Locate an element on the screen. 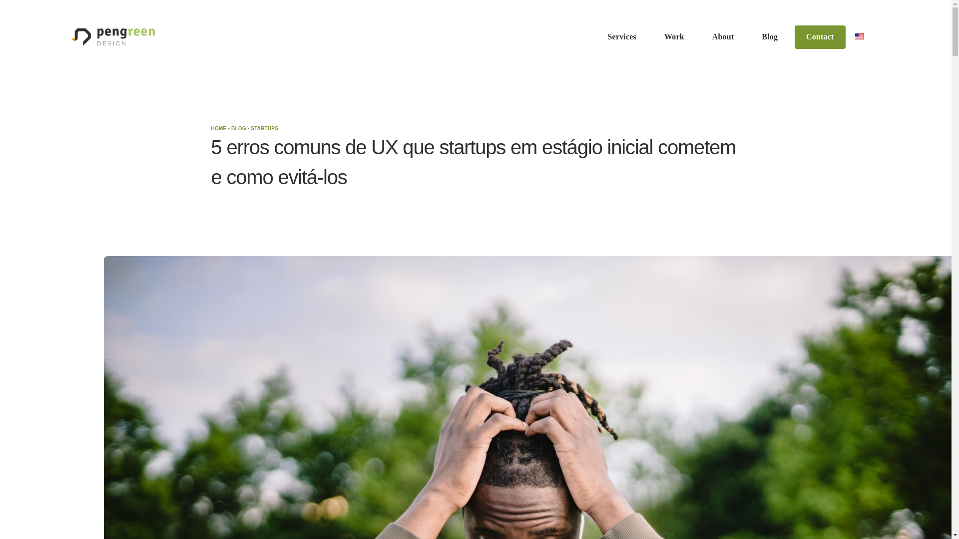 The width and height of the screenshot is (959, 539). About is located at coordinates (723, 37).